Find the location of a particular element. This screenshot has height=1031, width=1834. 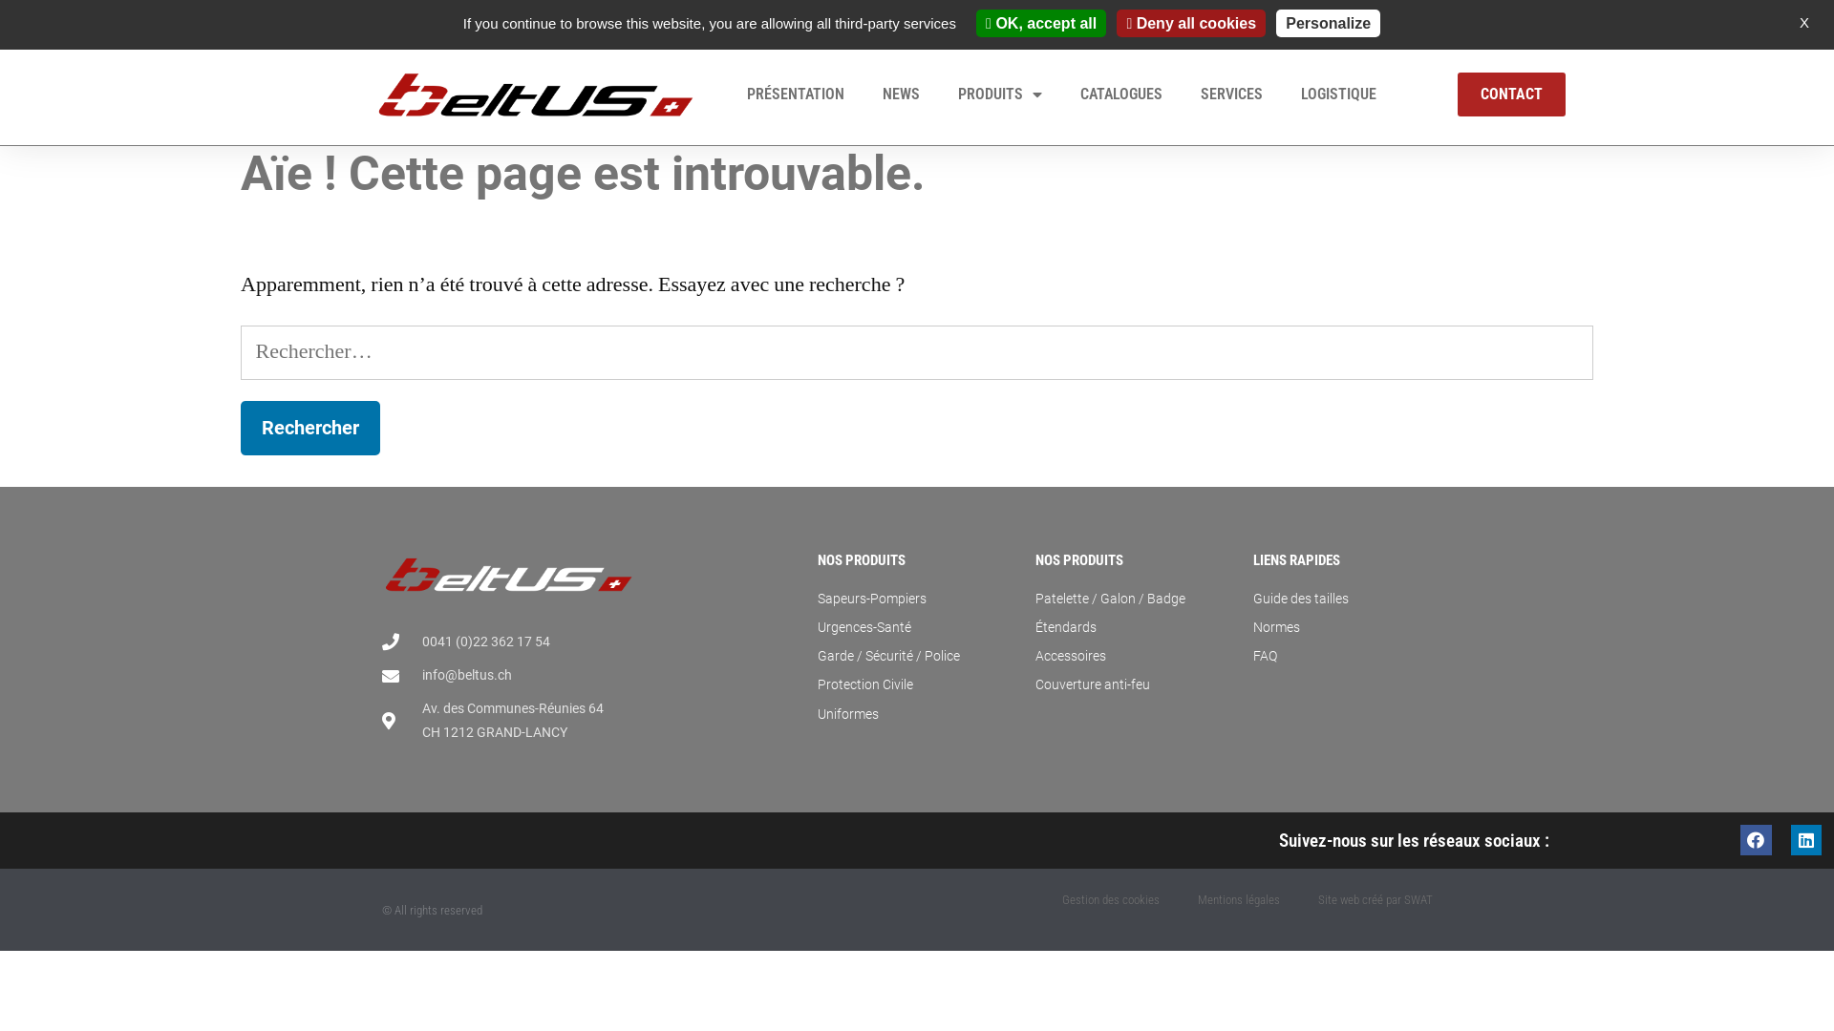

Guide des tailles is located at coordinates (1339, 22).